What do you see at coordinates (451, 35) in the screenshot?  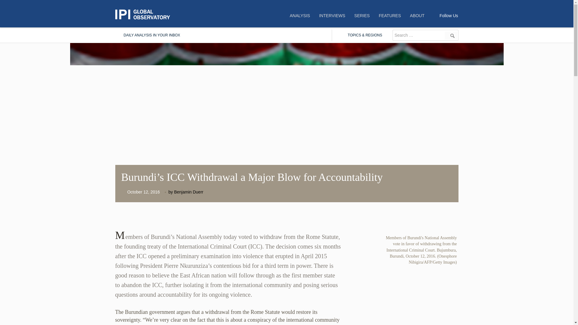 I see `search` at bounding box center [451, 35].